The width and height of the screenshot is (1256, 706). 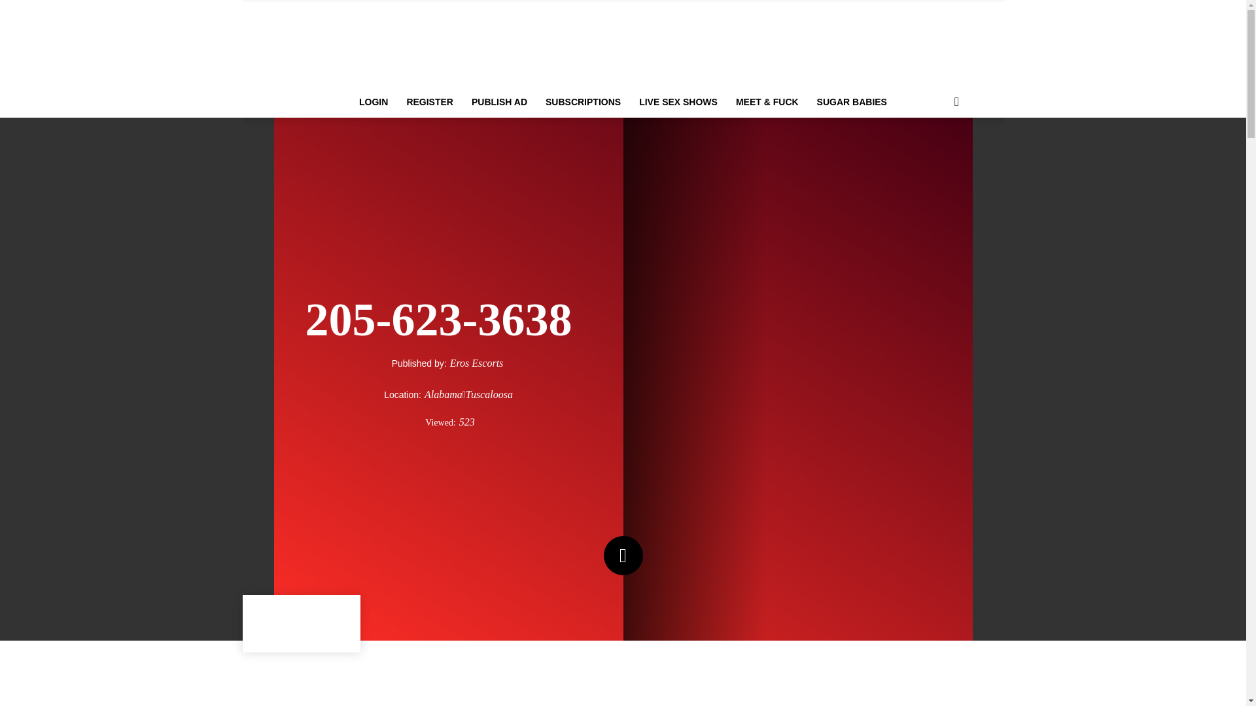 What do you see at coordinates (678, 102) in the screenshot?
I see `LIVE SEX SHOWS` at bounding box center [678, 102].